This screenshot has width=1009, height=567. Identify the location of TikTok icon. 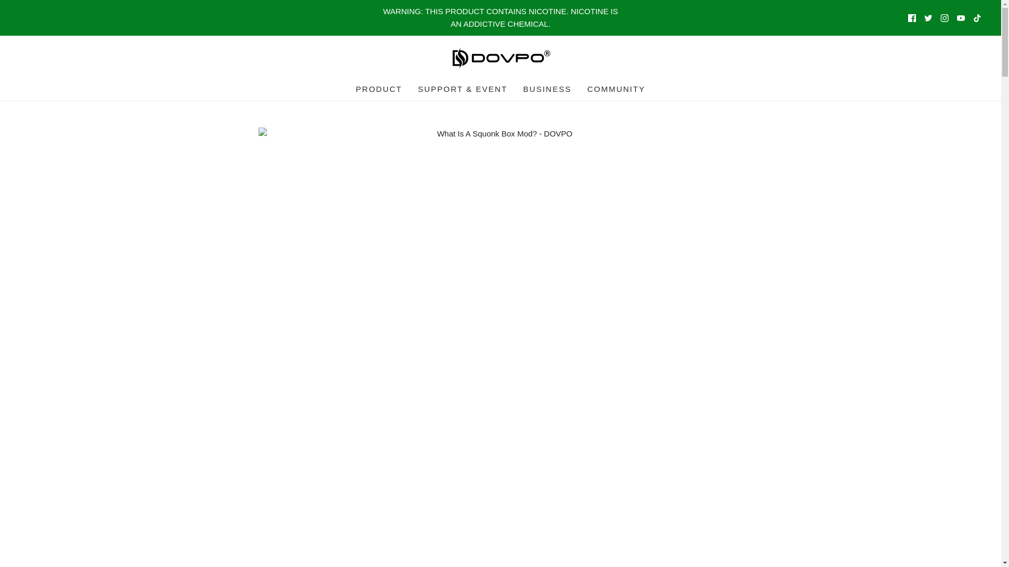
(977, 17).